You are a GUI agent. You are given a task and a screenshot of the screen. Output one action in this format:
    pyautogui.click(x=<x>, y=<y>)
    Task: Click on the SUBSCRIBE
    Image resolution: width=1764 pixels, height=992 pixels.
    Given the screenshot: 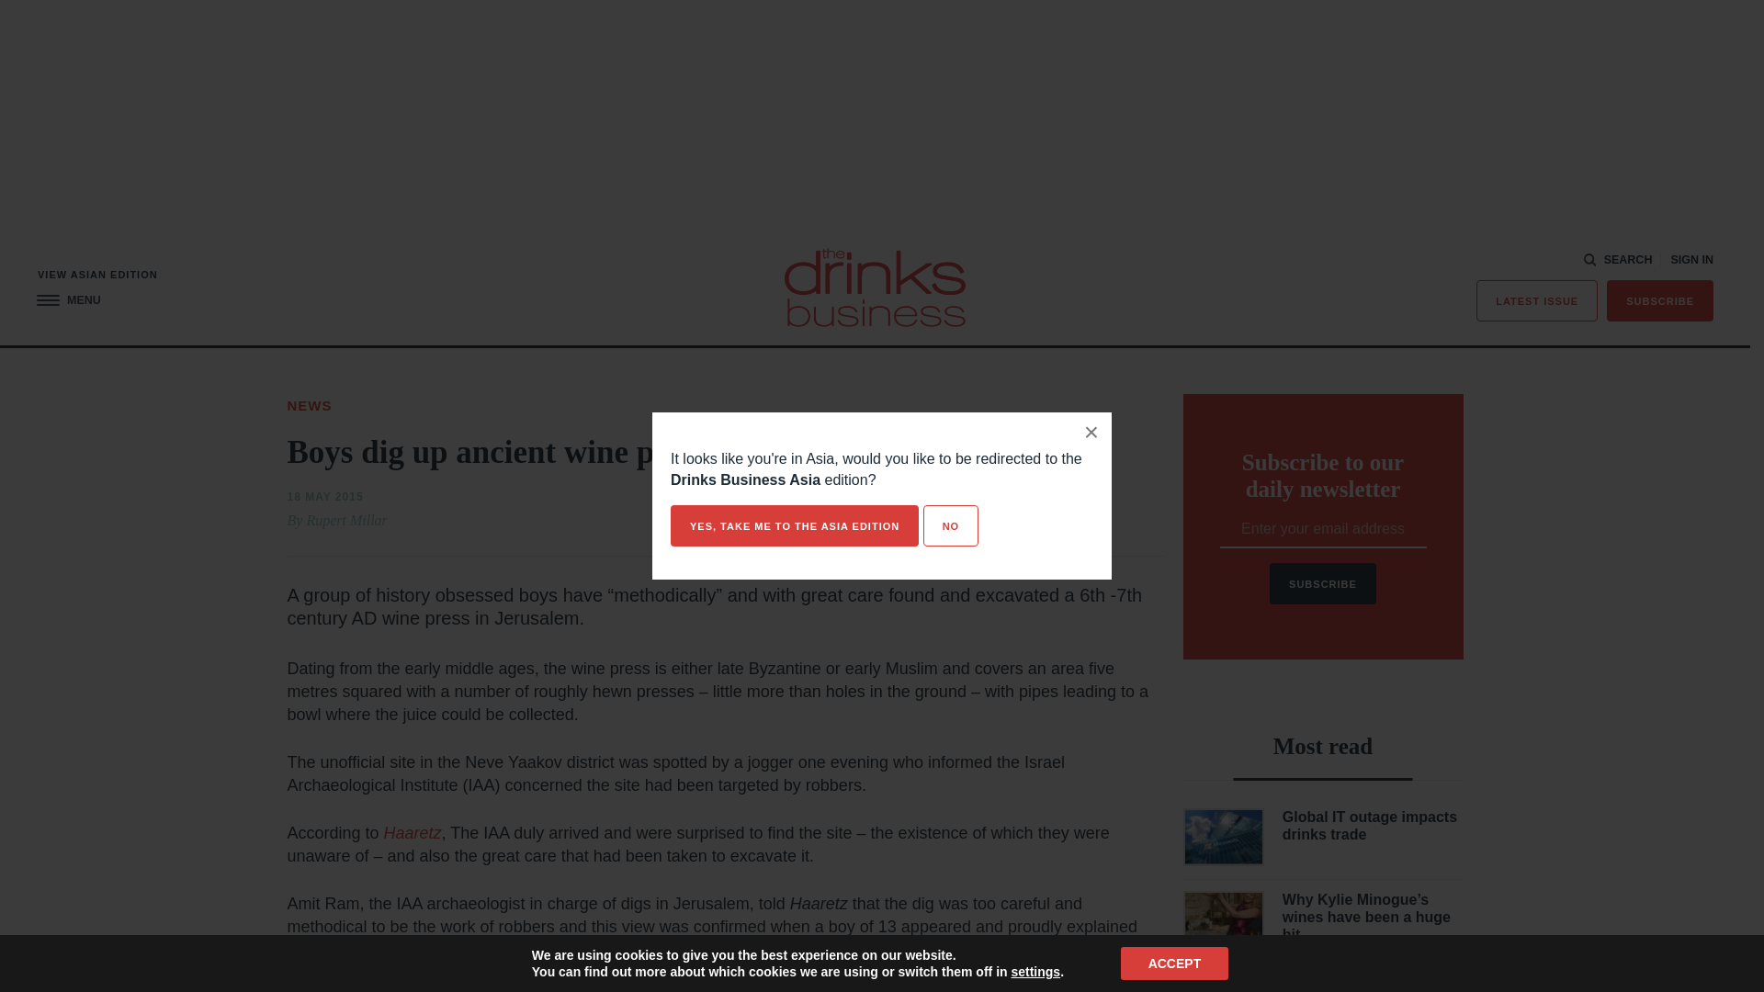 What is the action you would take?
    pyautogui.click(x=1659, y=299)
    